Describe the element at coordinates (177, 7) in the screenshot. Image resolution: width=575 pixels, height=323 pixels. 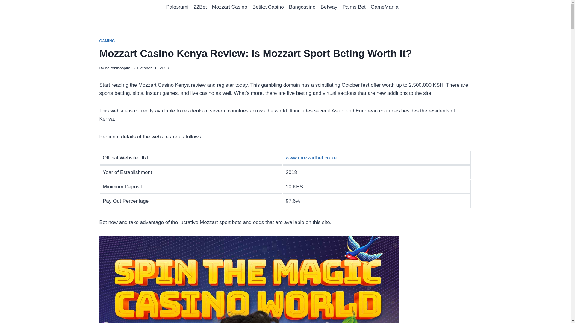
I see `Pakakumi` at that location.